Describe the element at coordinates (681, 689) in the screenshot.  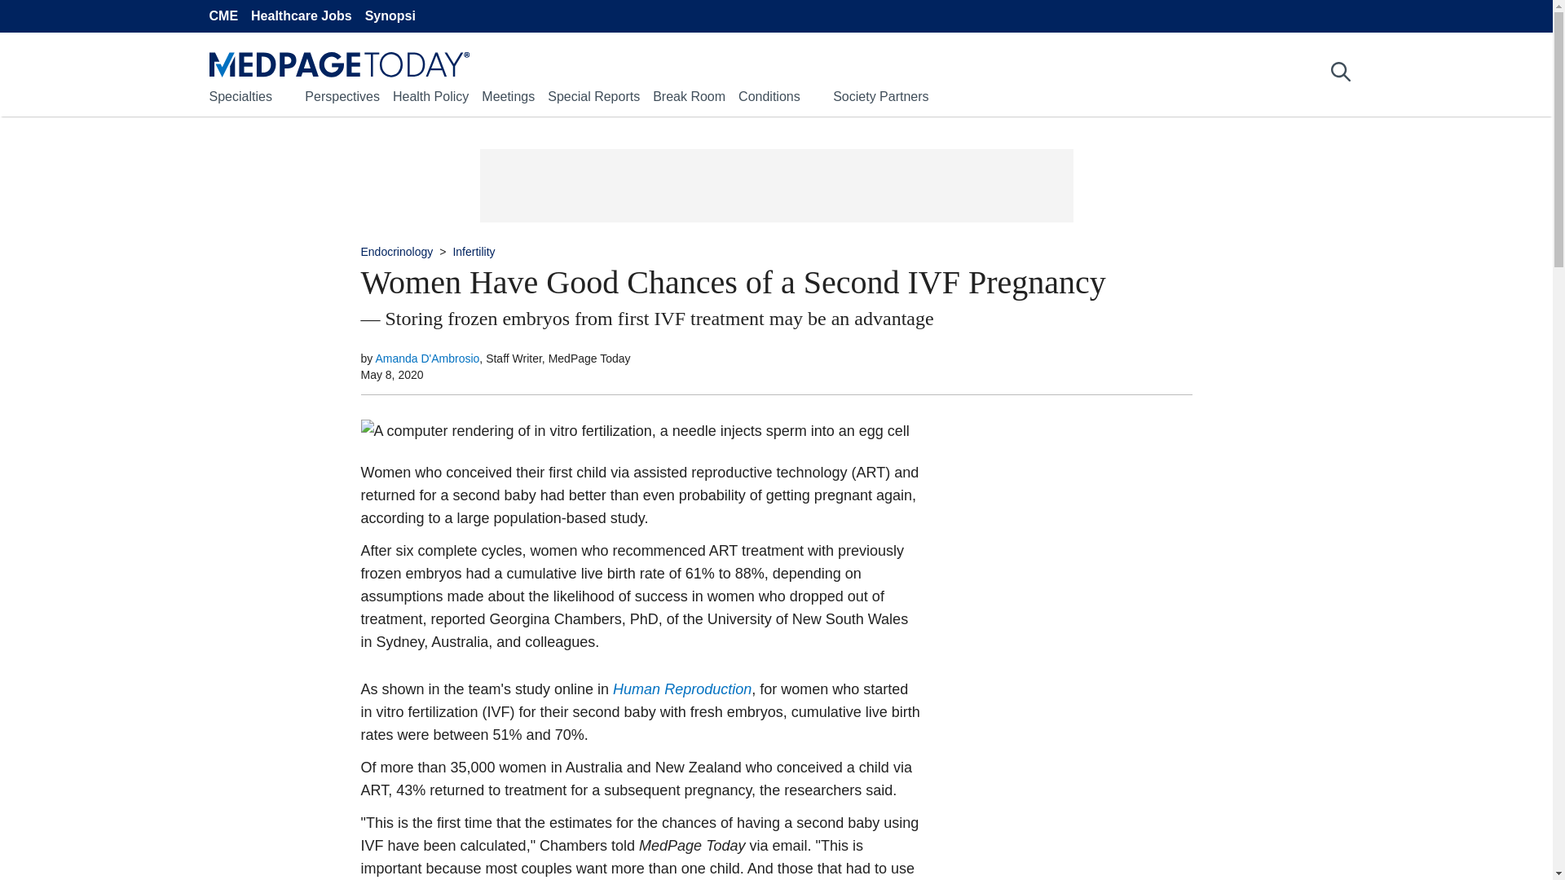
I see `Opens in a new tab or window` at that location.